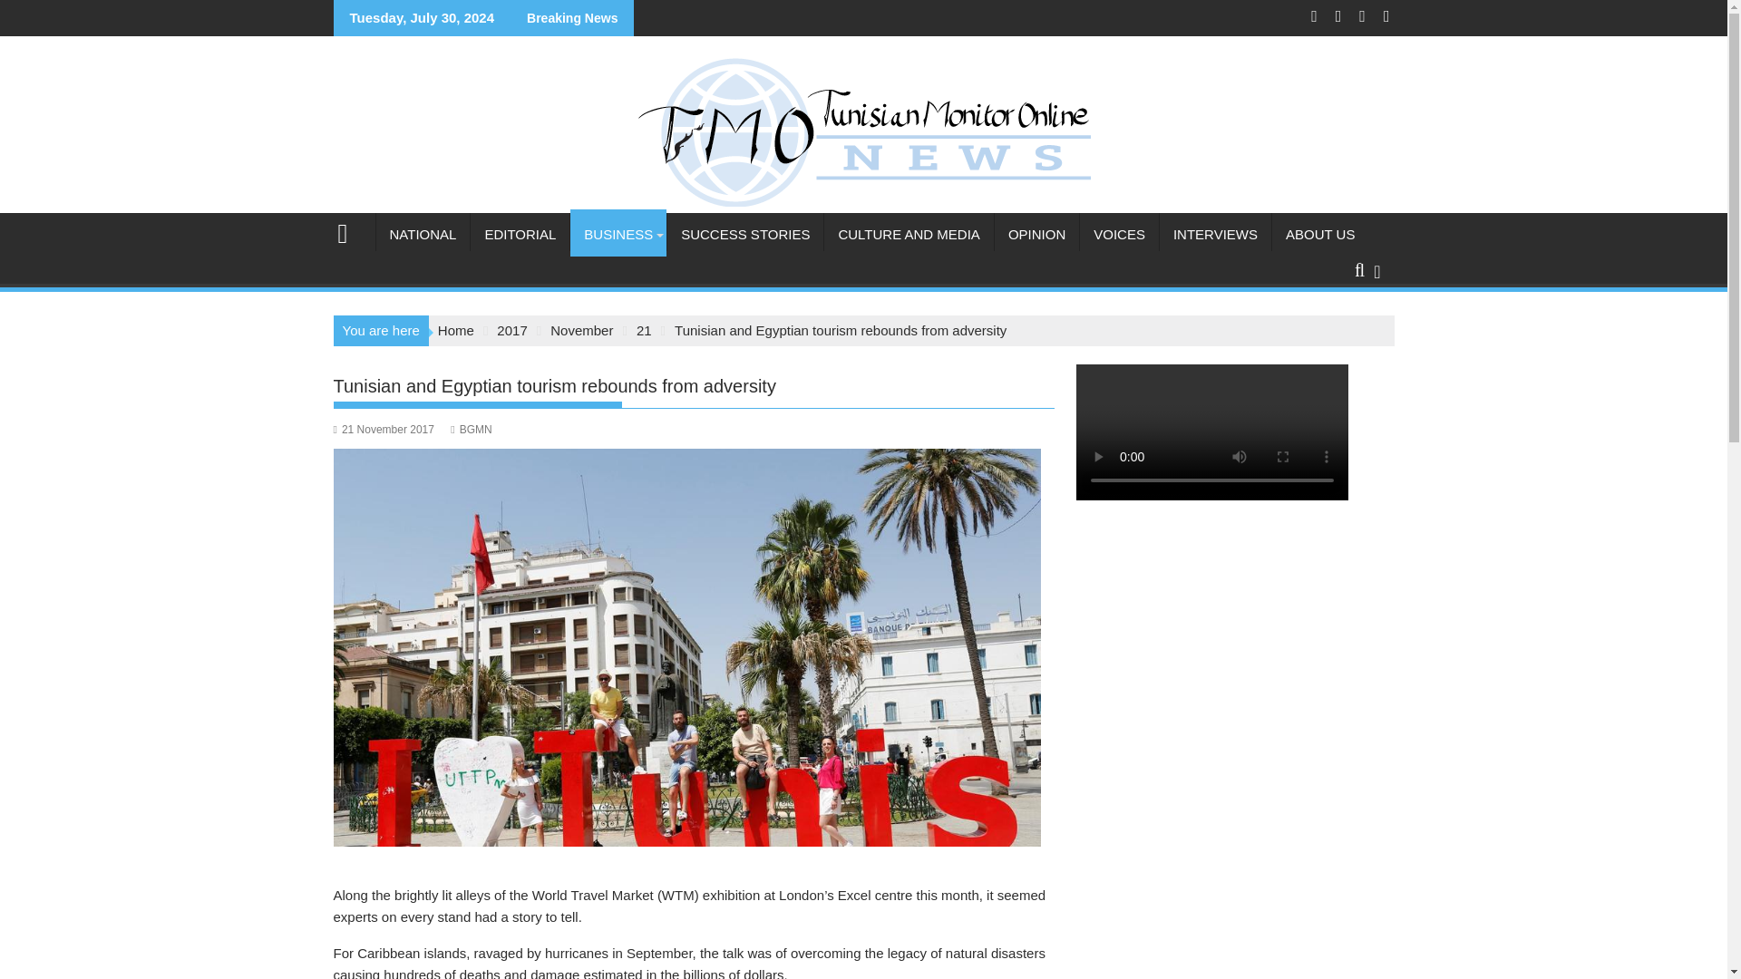  Describe the element at coordinates (350, 231) in the screenshot. I see `Tunisian Monitor Online` at that location.